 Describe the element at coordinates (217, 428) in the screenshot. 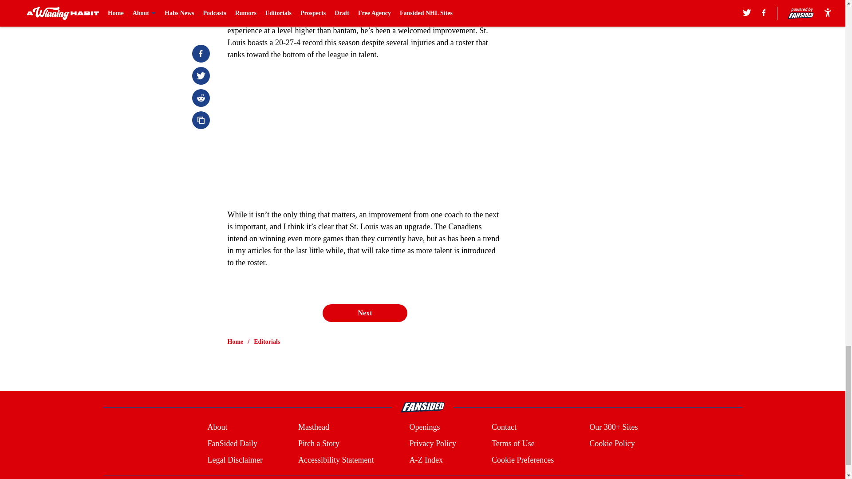

I see `About` at that location.